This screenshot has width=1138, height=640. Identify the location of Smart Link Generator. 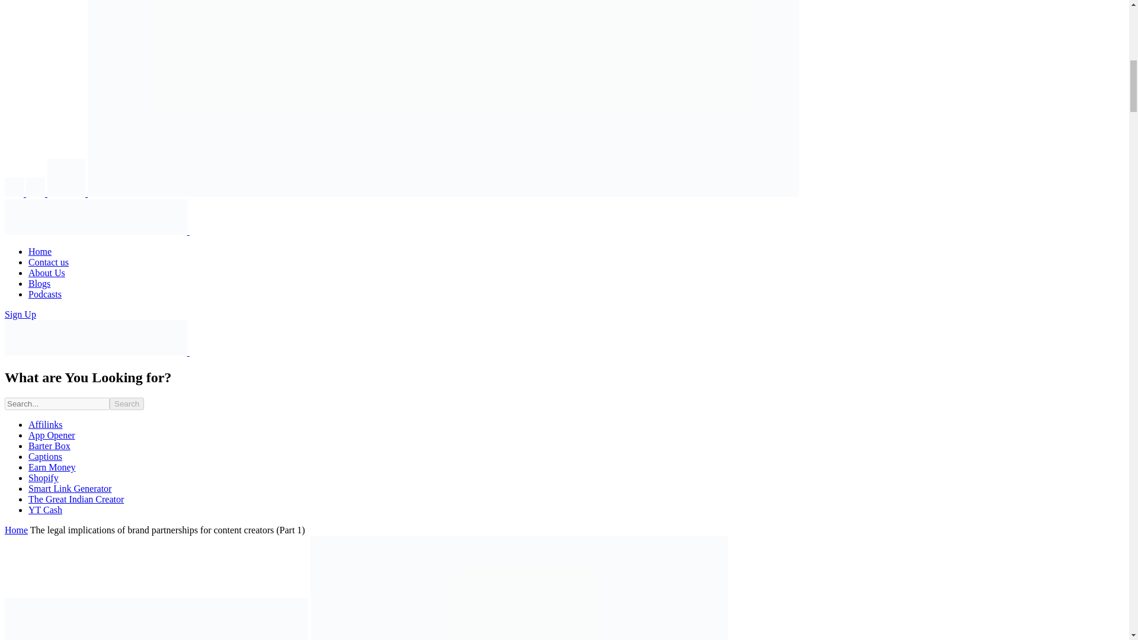
(70, 488).